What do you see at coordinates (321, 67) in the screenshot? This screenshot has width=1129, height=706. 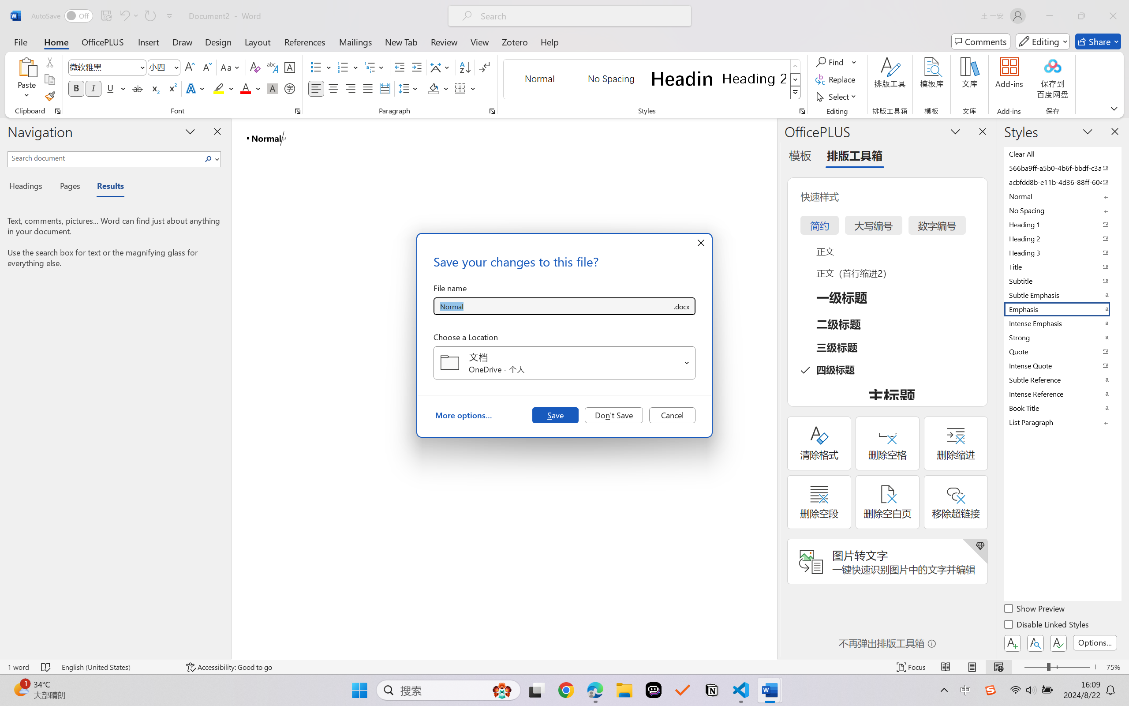 I see `Bullets` at bounding box center [321, 67].